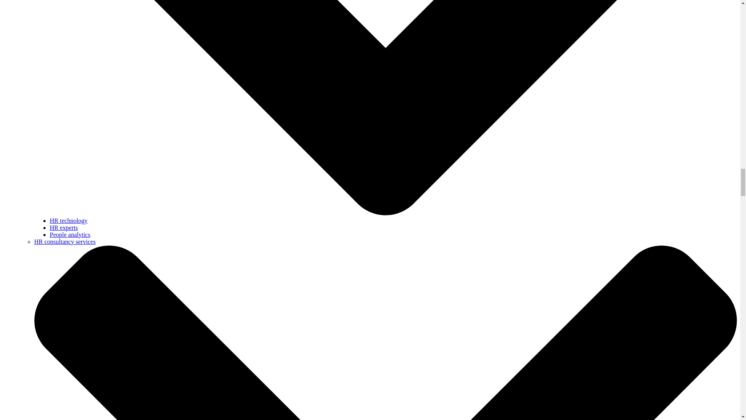 The width and height of the screenshot is (746, 420). Describe the element at coordinates (68, 220) in the screenshot. I see `HR technology` at that location.